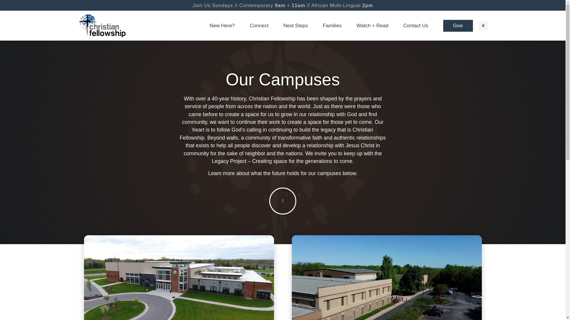  Describe the element at coordinates (221, 25) in the screenshot. I see `New Here?` at that location.